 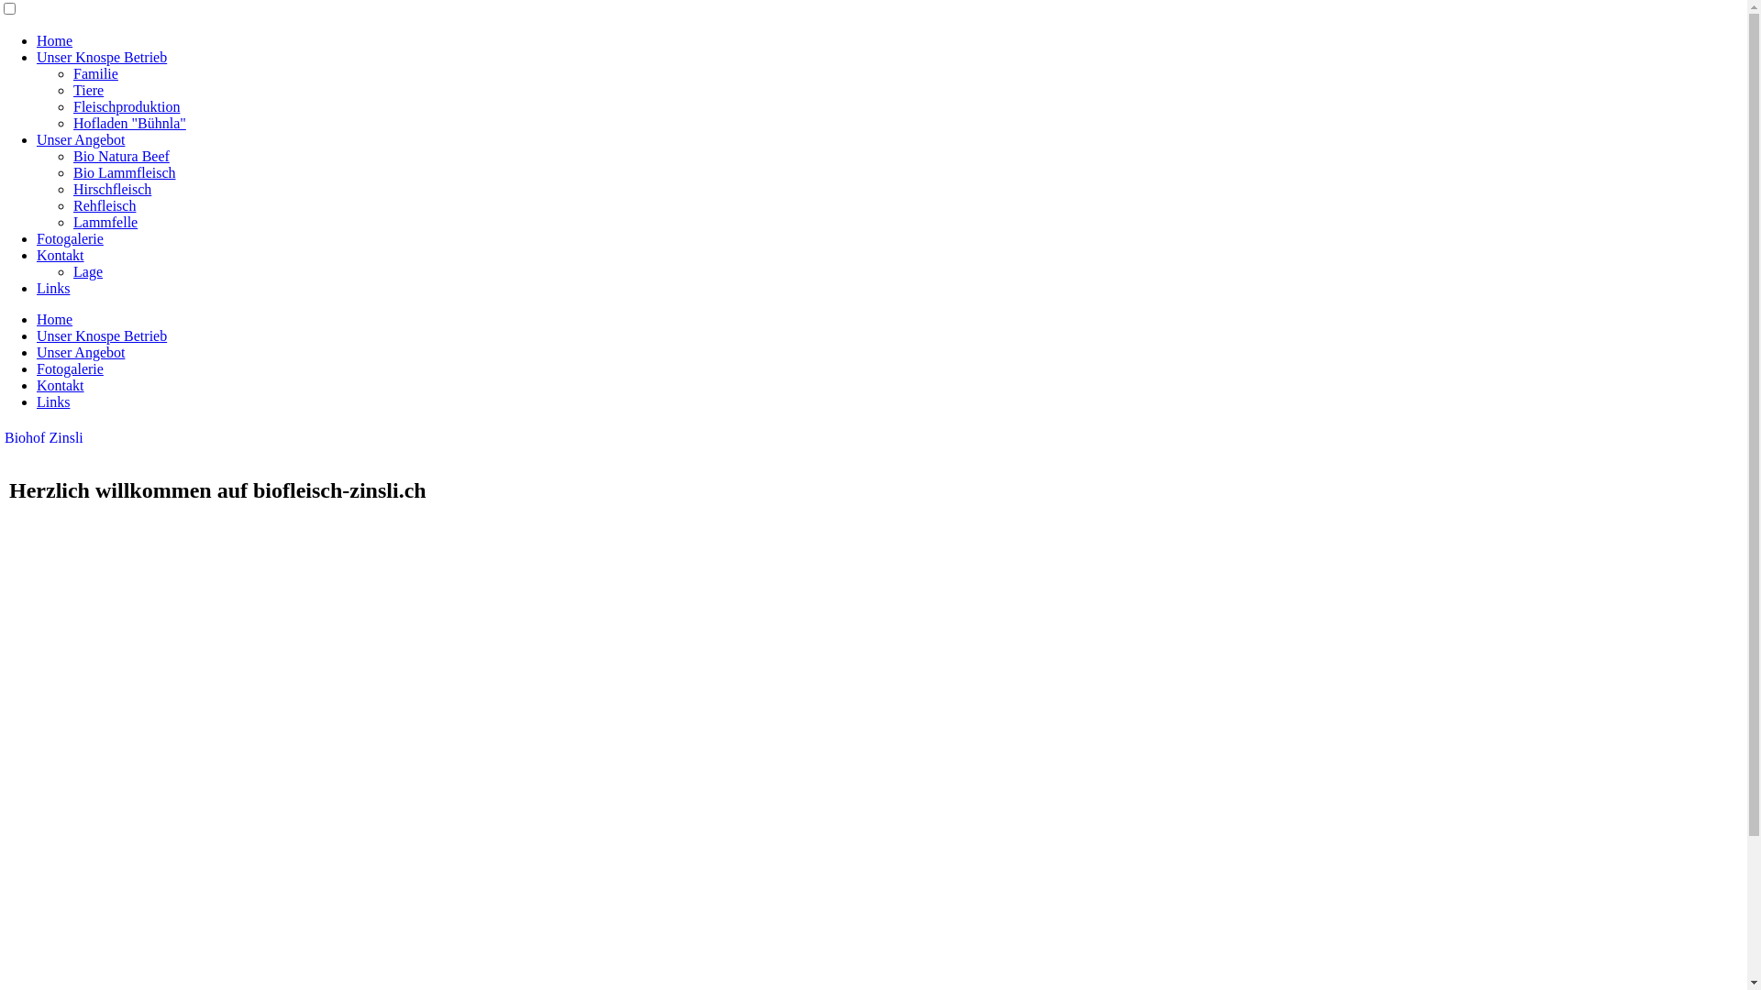 I want to click on Kontakt, so click(x=61, y=255).